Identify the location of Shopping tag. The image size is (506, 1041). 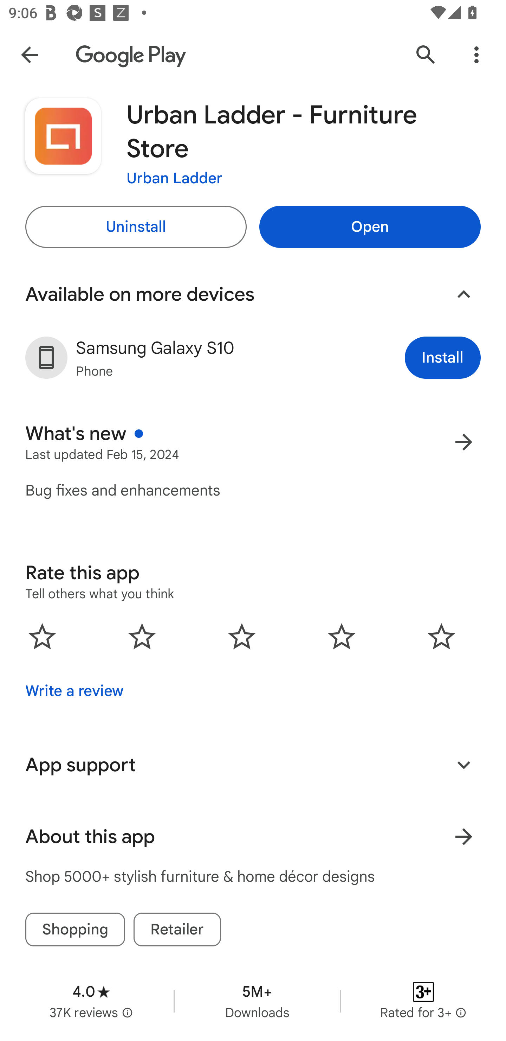
(75, 930).